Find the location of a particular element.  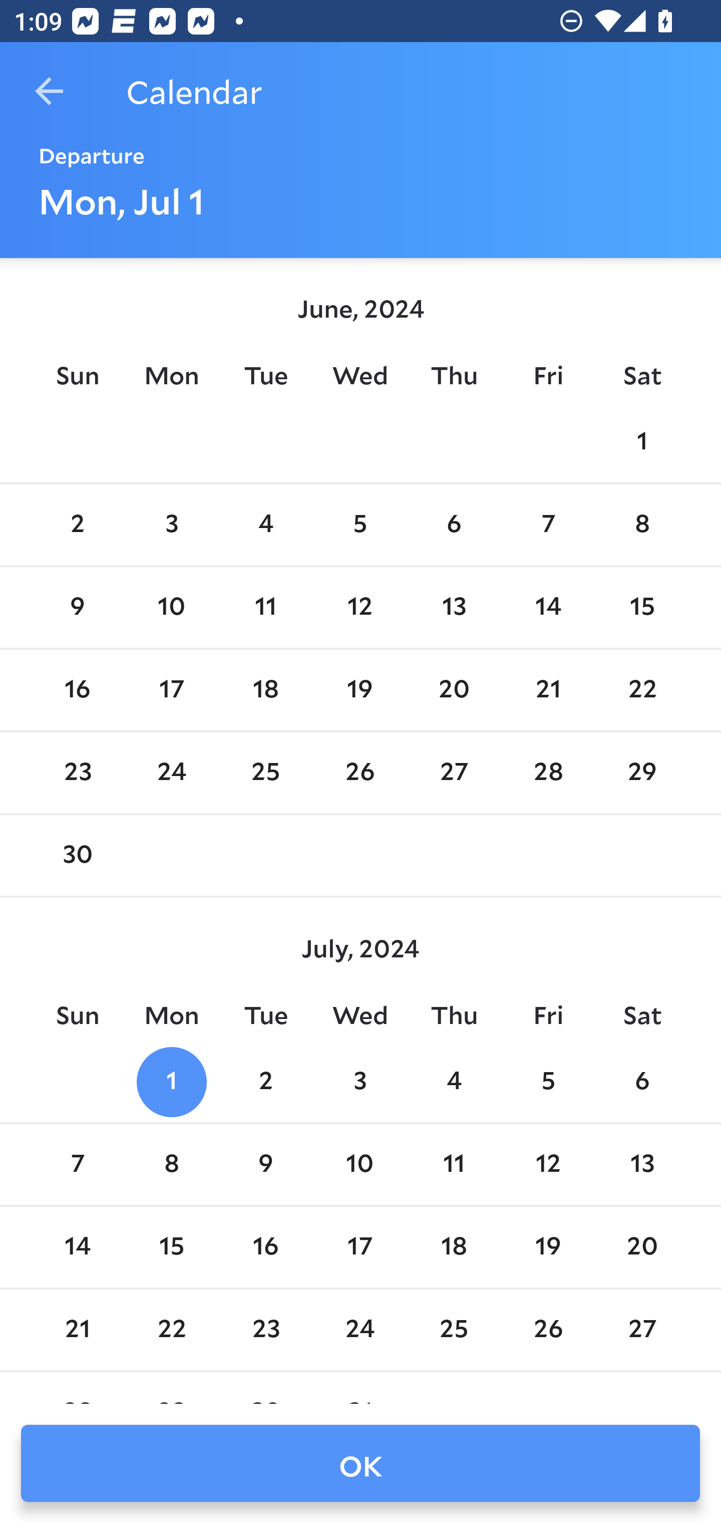

11 is located at coordinates (265, 607).